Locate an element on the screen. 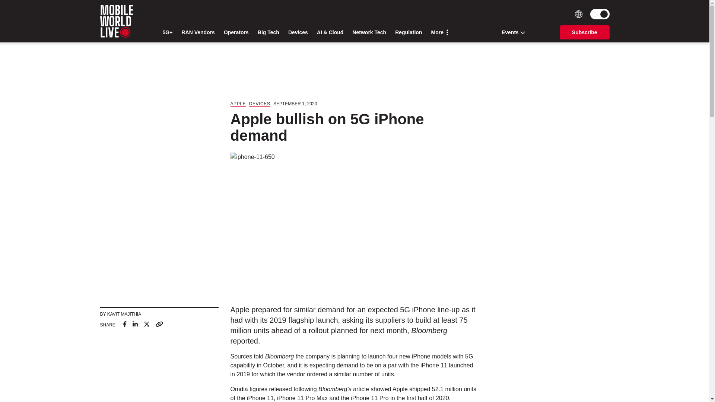 This screenshot has height=402, width=715. Subscribe is located at coordinates (585, 32).